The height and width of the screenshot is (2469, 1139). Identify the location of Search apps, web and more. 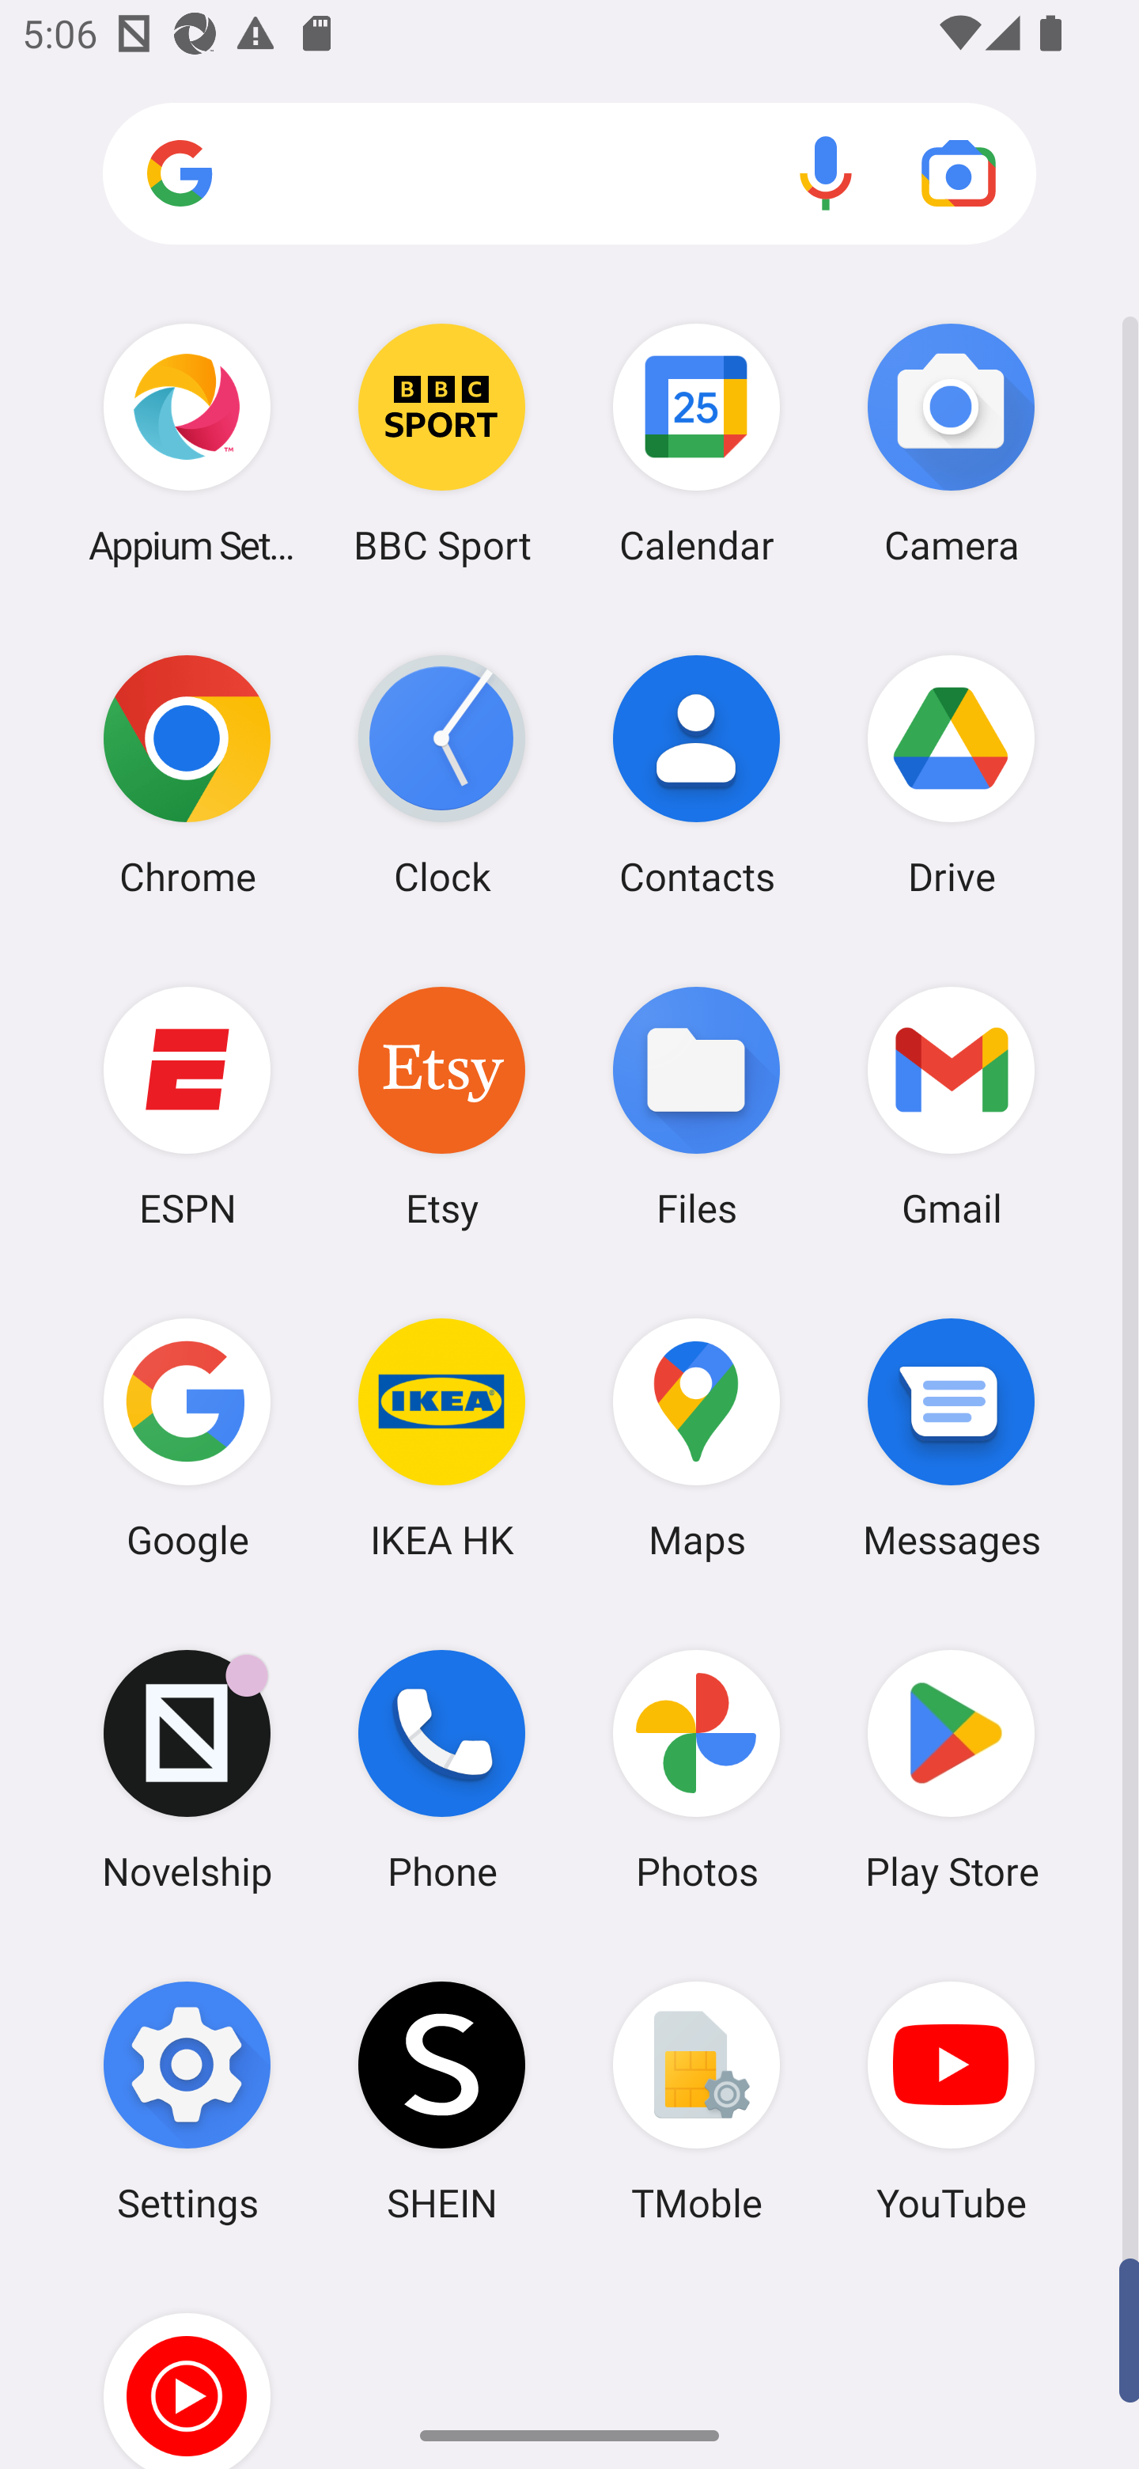
(569, 174).